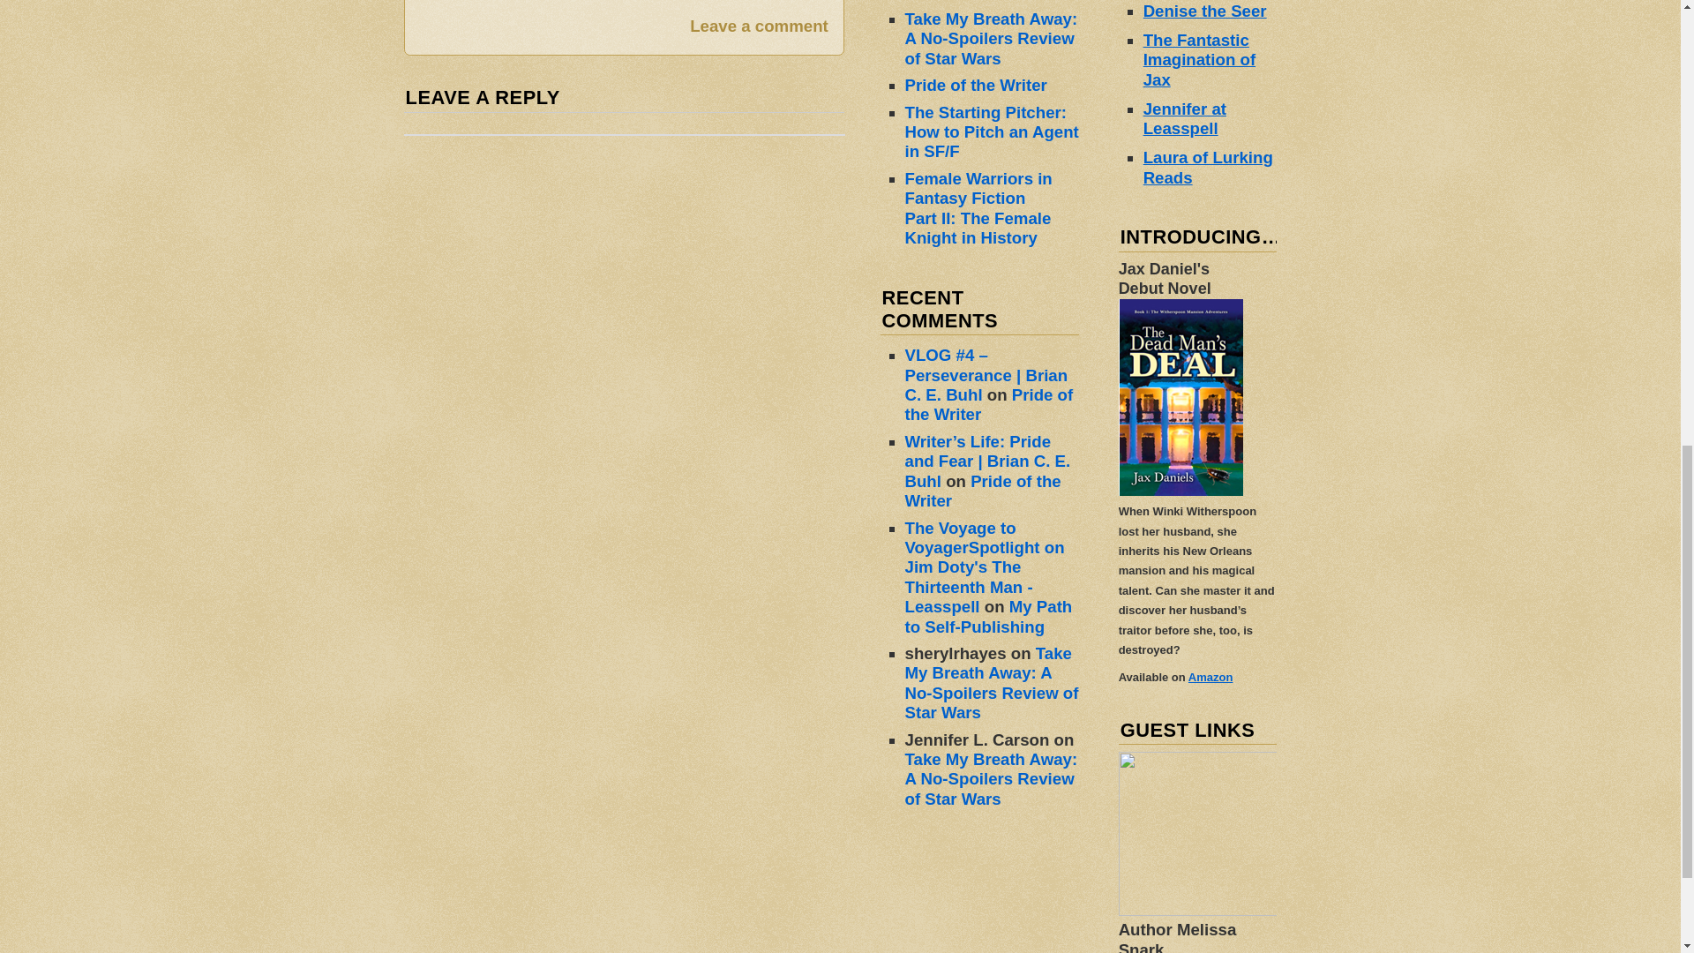 This screenshot has height=953, width=1694. What do you see at coordinates (991, 38) in the screenshot?
I see `Take My Breath Away: A No-Spoilers Review of Star Wars` at bounding box center [991, 38].